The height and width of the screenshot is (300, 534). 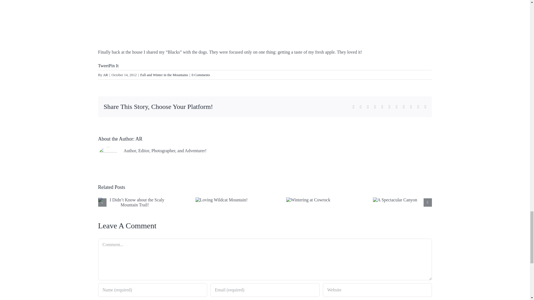 What do you see at coordinates (139, 139) in the screenshot?
I see `AR` at bounding box center [139, 139].